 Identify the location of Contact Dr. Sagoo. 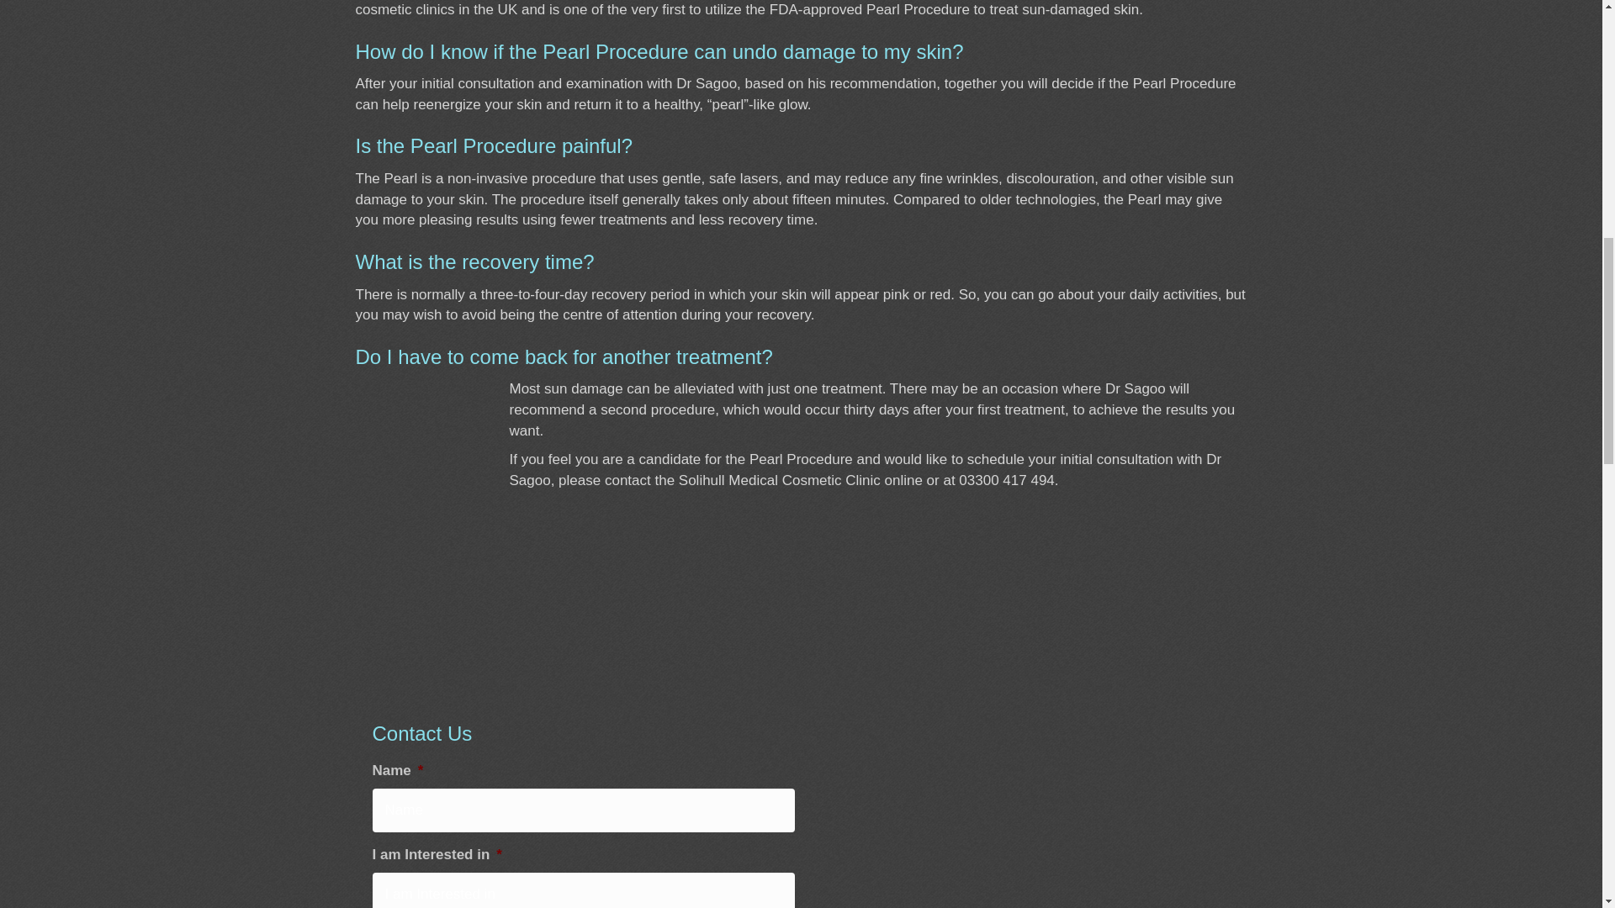
(903, 480).